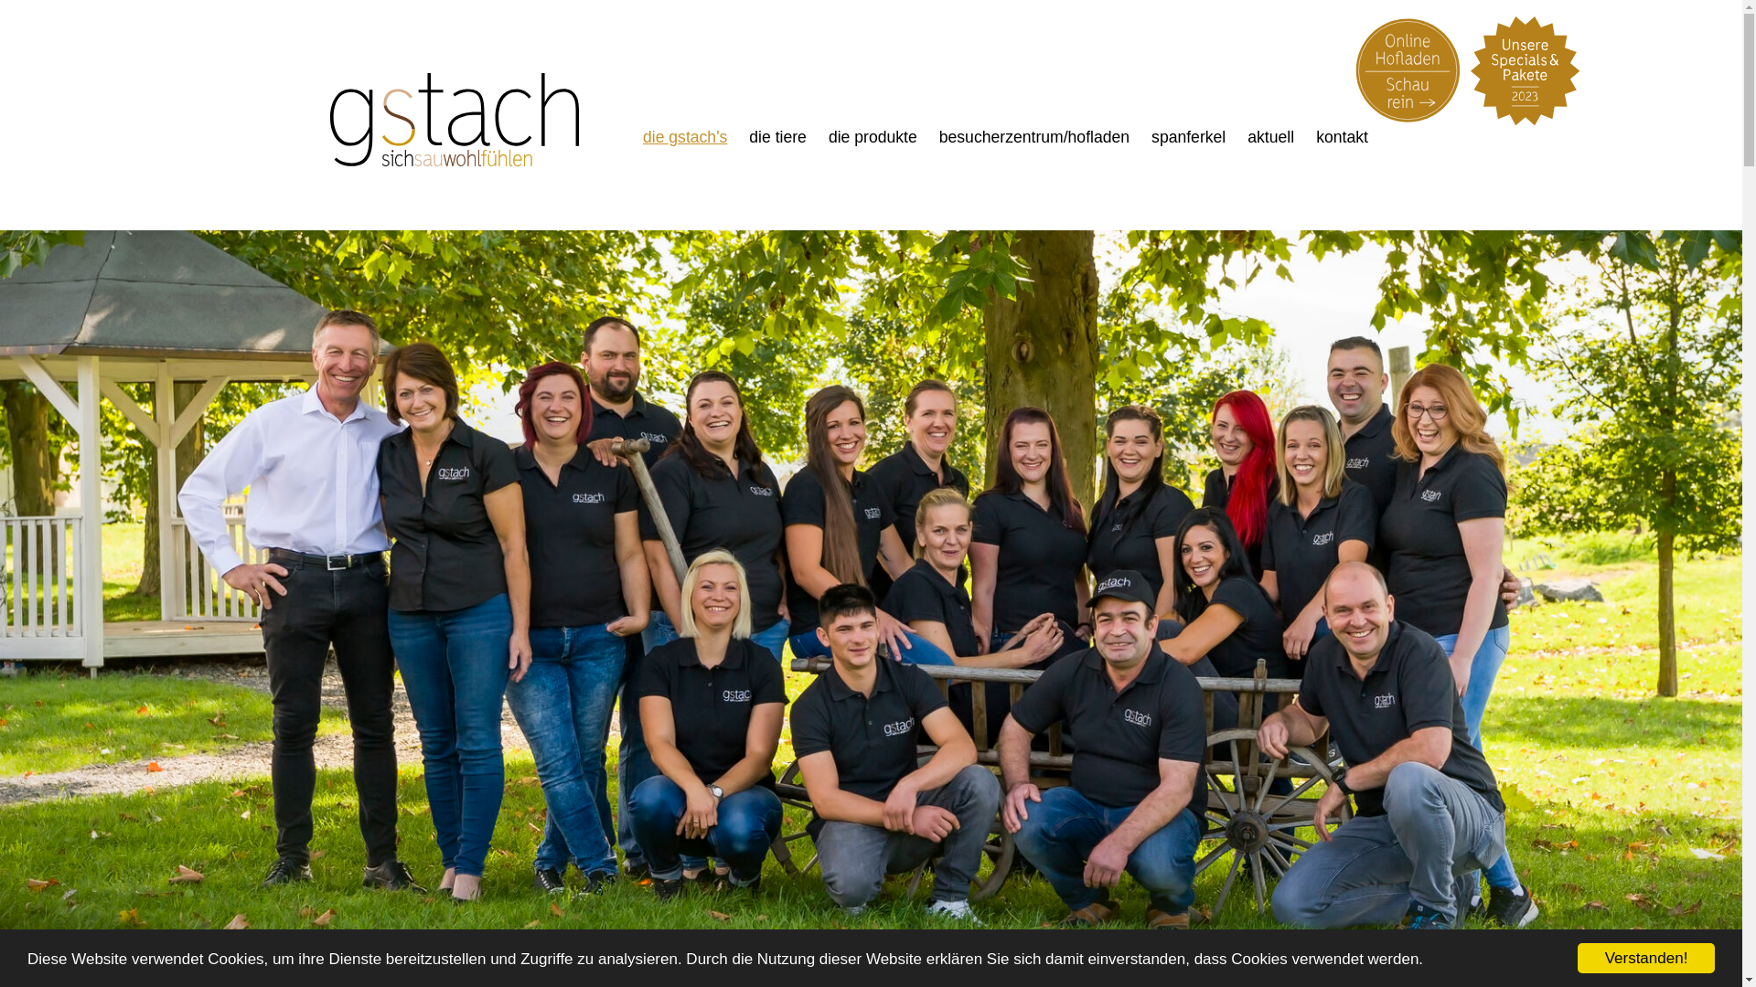  What do you see at coordinates (1646, 958) in the screenshot?
I see `Verstanden!` at bounding box center [1646, 958].